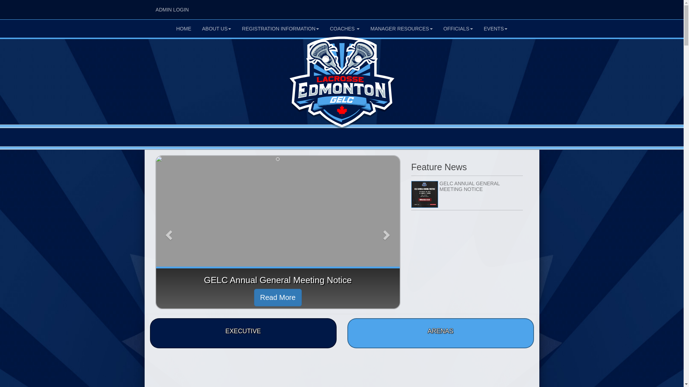  Describe the element at coordinates (281, 29) in the screenshot. I see `REGISTRATION INFORMATION` at that location.